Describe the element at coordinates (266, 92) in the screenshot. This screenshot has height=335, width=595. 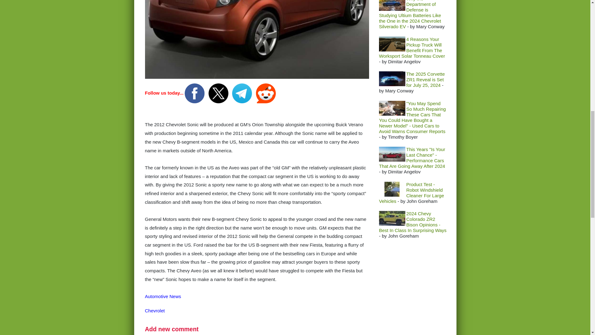
I see `Join us on Reddit!` at that location.